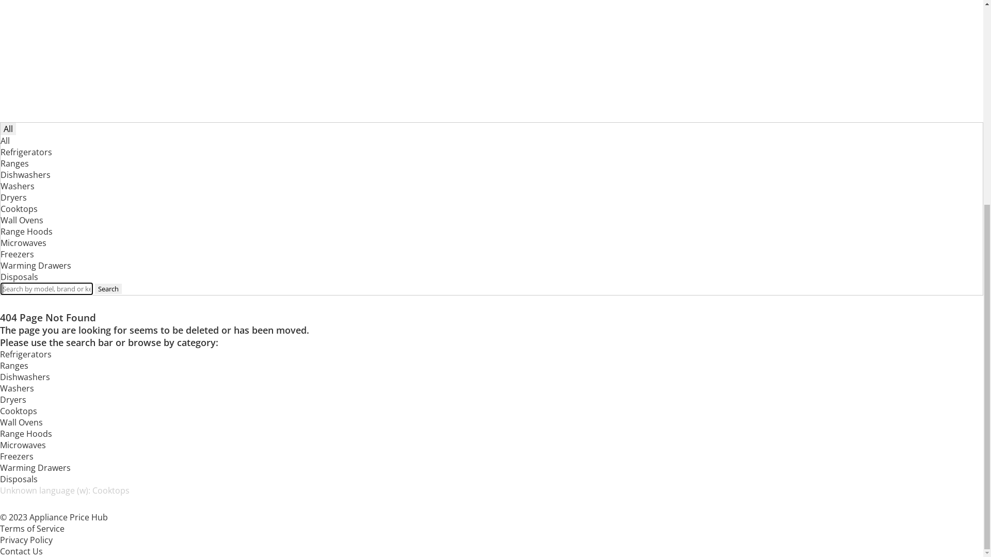 This screenshot has height=557, width=991. What do you see at coordinates (19, 165) in the screenshot?
I see `Disposals` at bounding box center [19, 165].